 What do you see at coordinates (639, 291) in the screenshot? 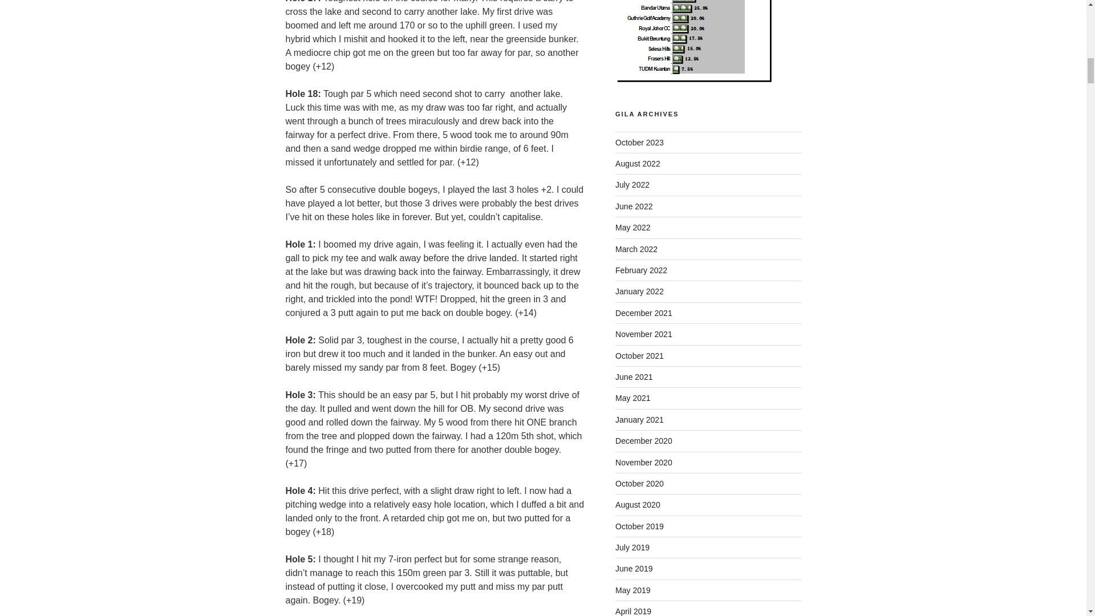
I see `January 2022` at bounding box center [639, 291].